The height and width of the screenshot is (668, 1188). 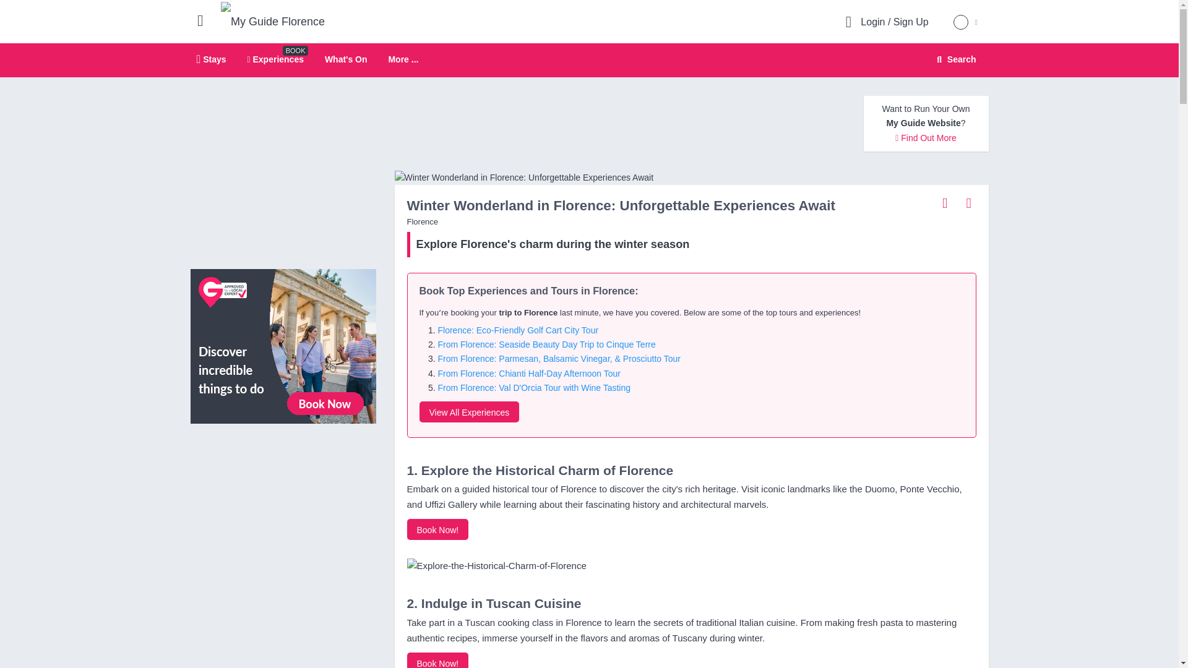 I want to click on Add to My Guide, so click(x=272, y=22).